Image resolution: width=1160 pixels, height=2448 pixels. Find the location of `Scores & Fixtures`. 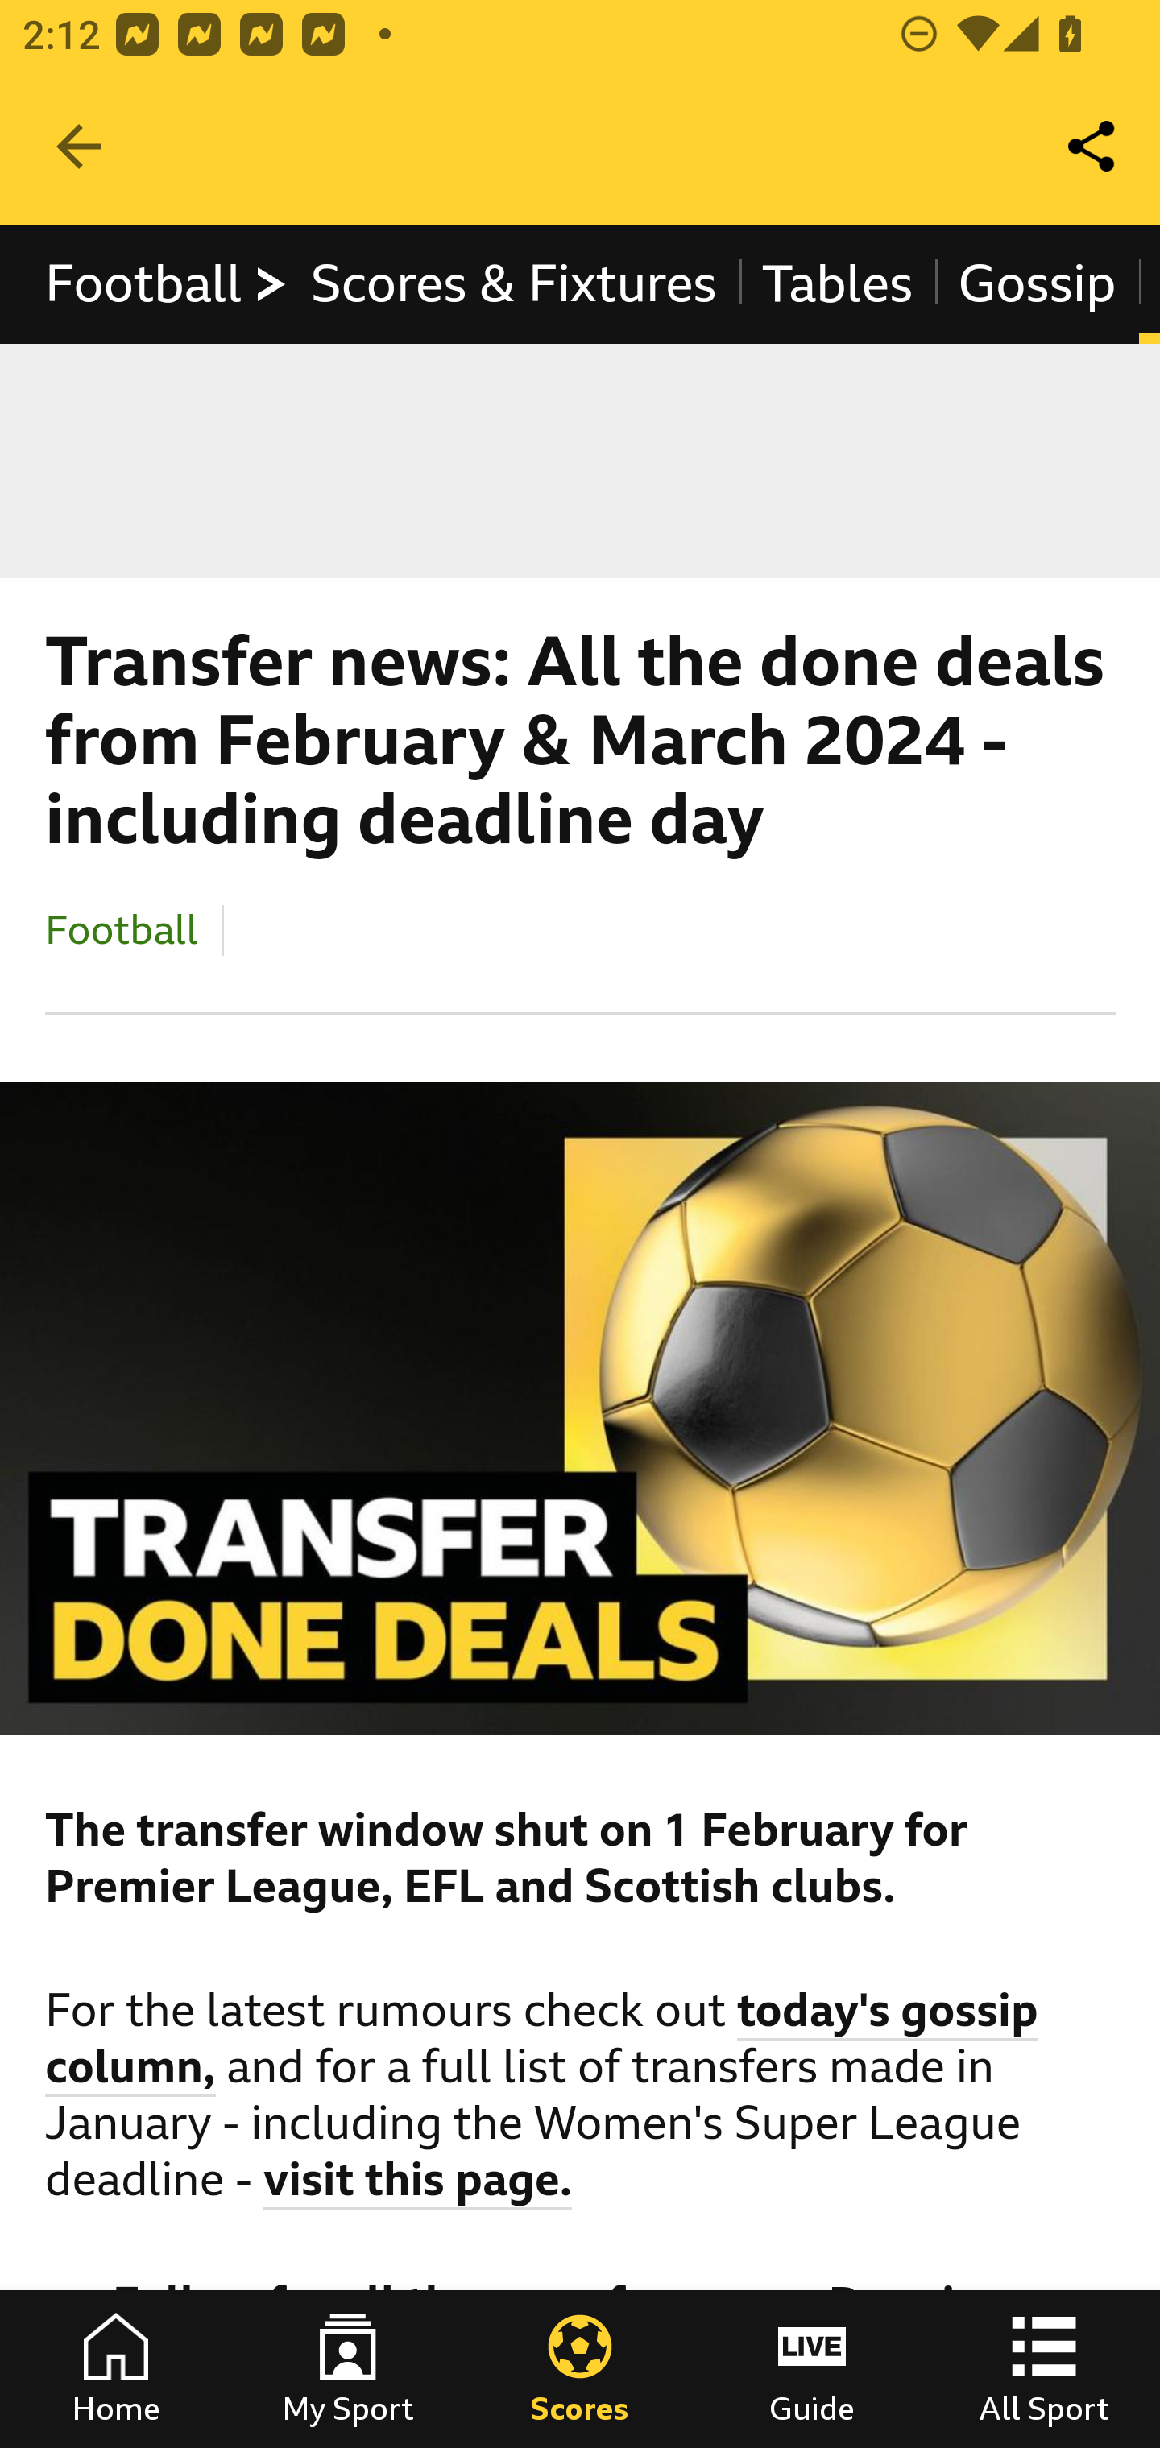

Scores & Fixtures is located at coordinates (514, 283).